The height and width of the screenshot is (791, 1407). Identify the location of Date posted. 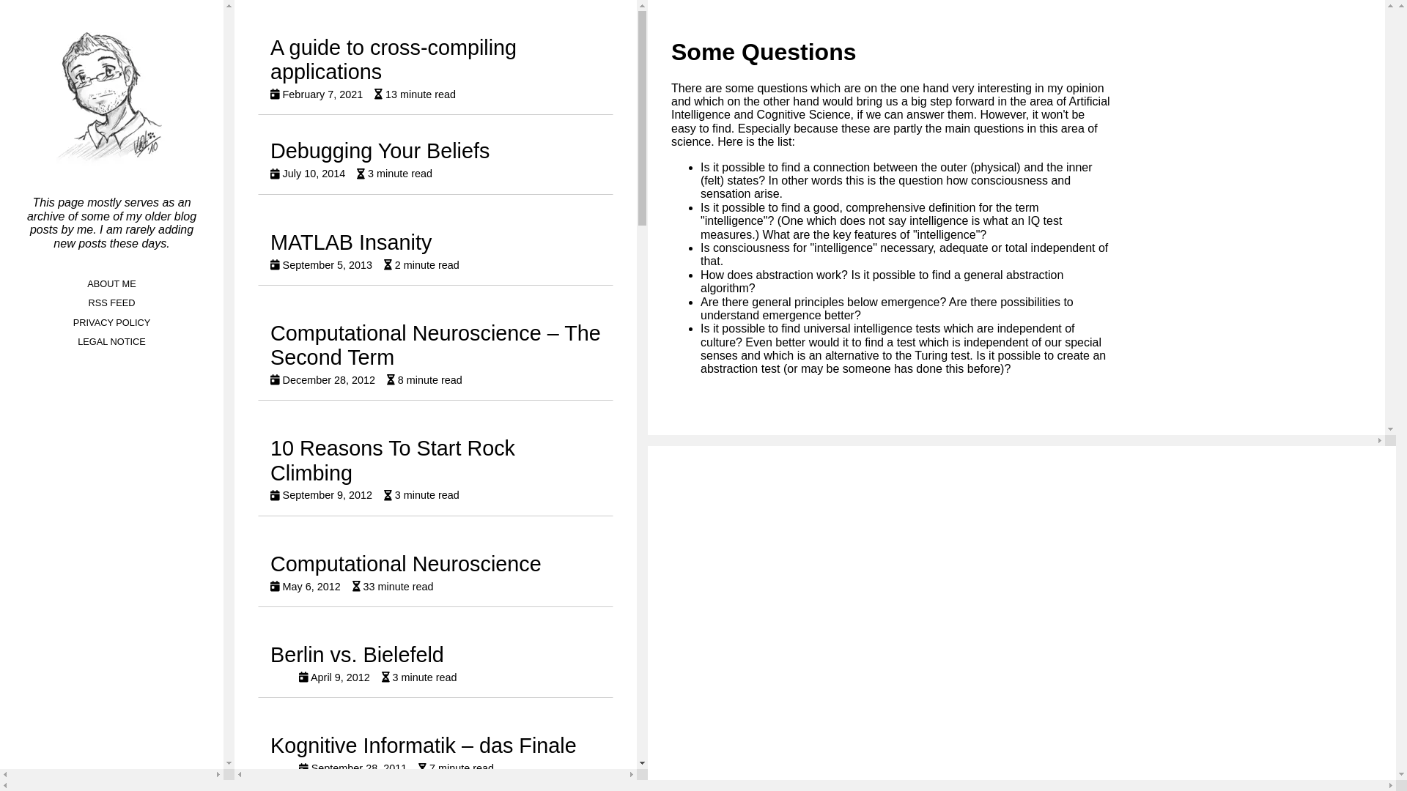
(111, 303).